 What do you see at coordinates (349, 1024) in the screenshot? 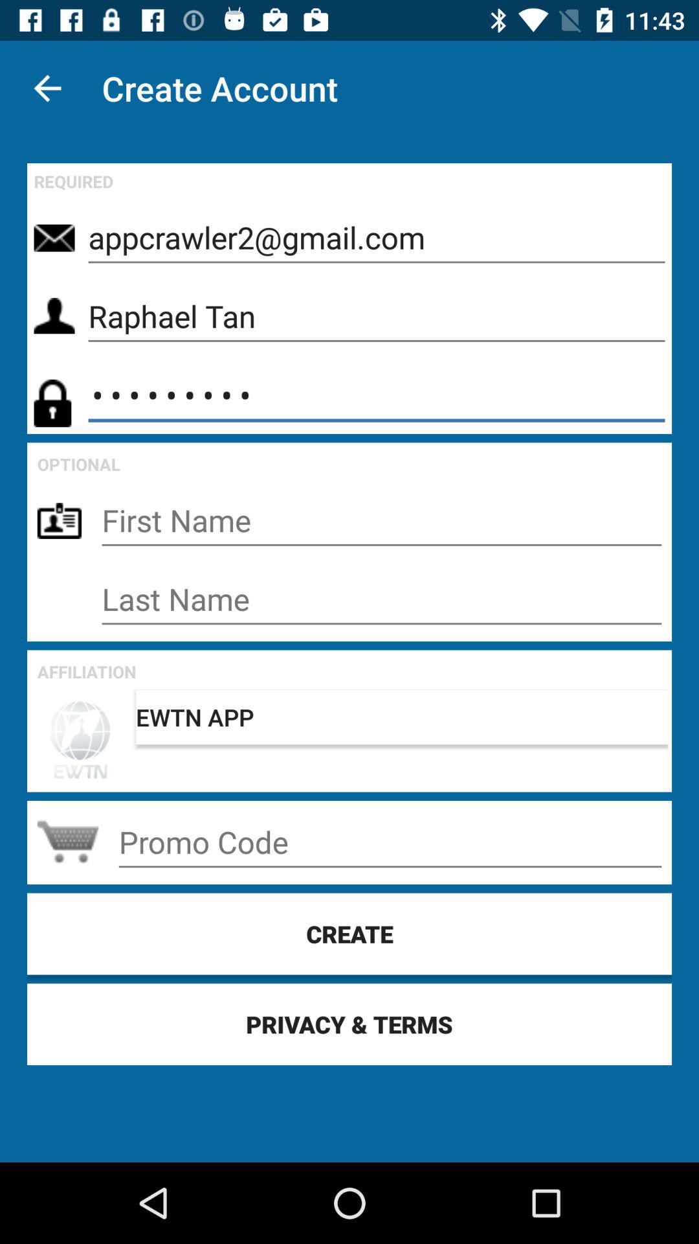
I see `launch the privacy & terms` at bounding box center [349, 1024].